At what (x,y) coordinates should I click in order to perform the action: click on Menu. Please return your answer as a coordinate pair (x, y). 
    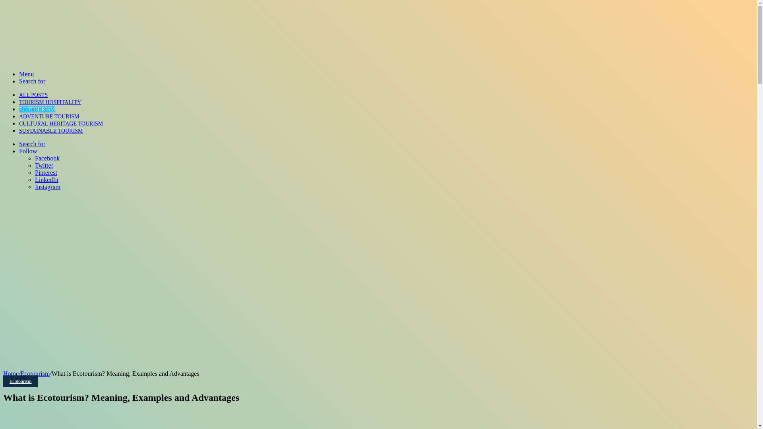
    Looking at the image, I should click on (26, 74).